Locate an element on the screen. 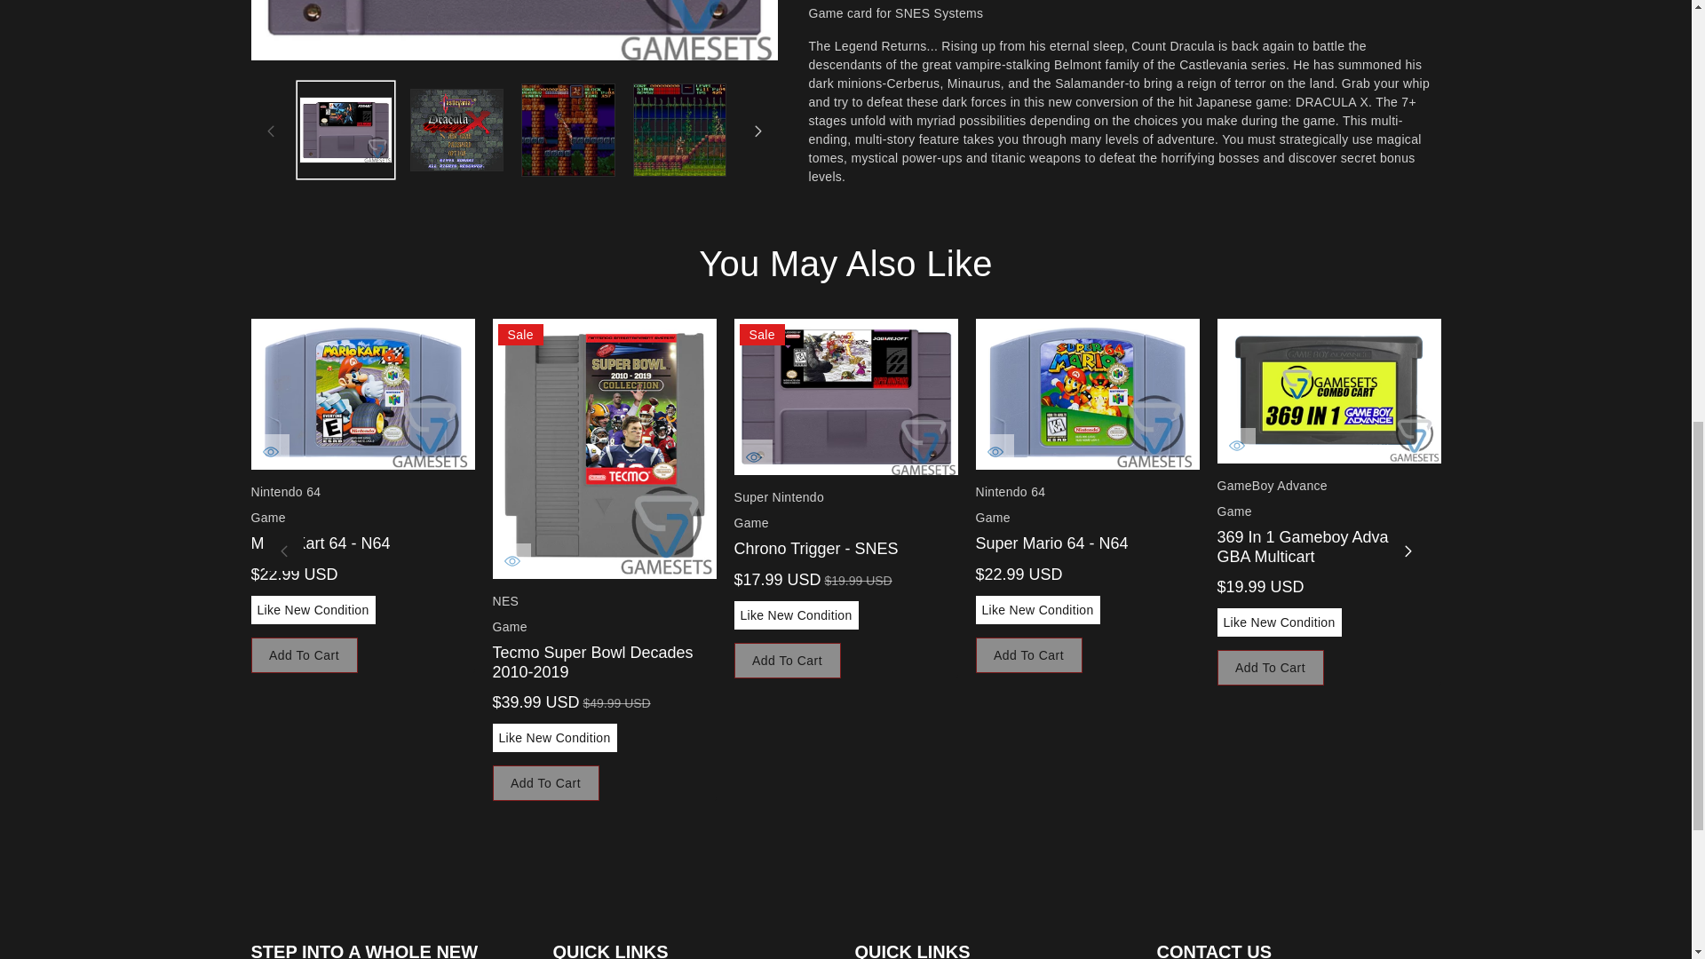 The width and height of the screenshot is (1705, 959). Chrono Trigger - SNES is located at coordinates (845, 396).